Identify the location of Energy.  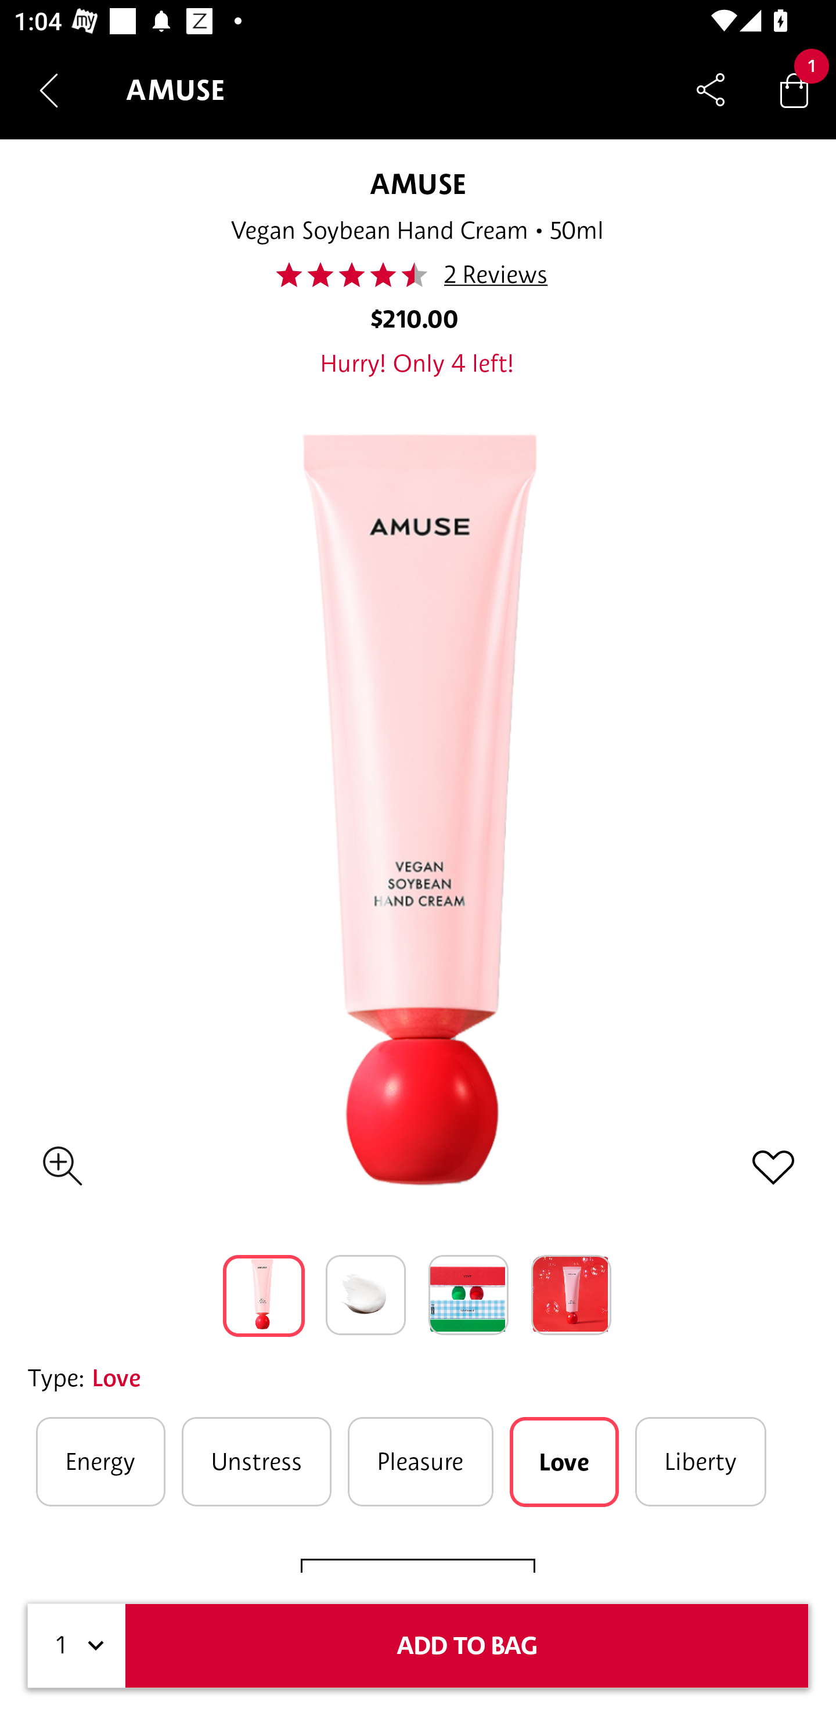
(100, 1461).